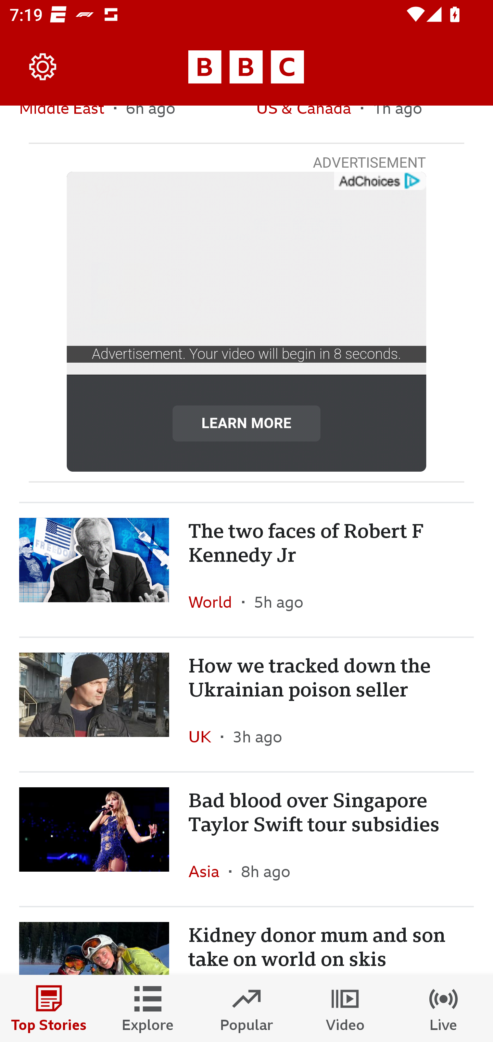 This screenshot has height=1042, width=493. I want to click on Live, so click(444, 1008).